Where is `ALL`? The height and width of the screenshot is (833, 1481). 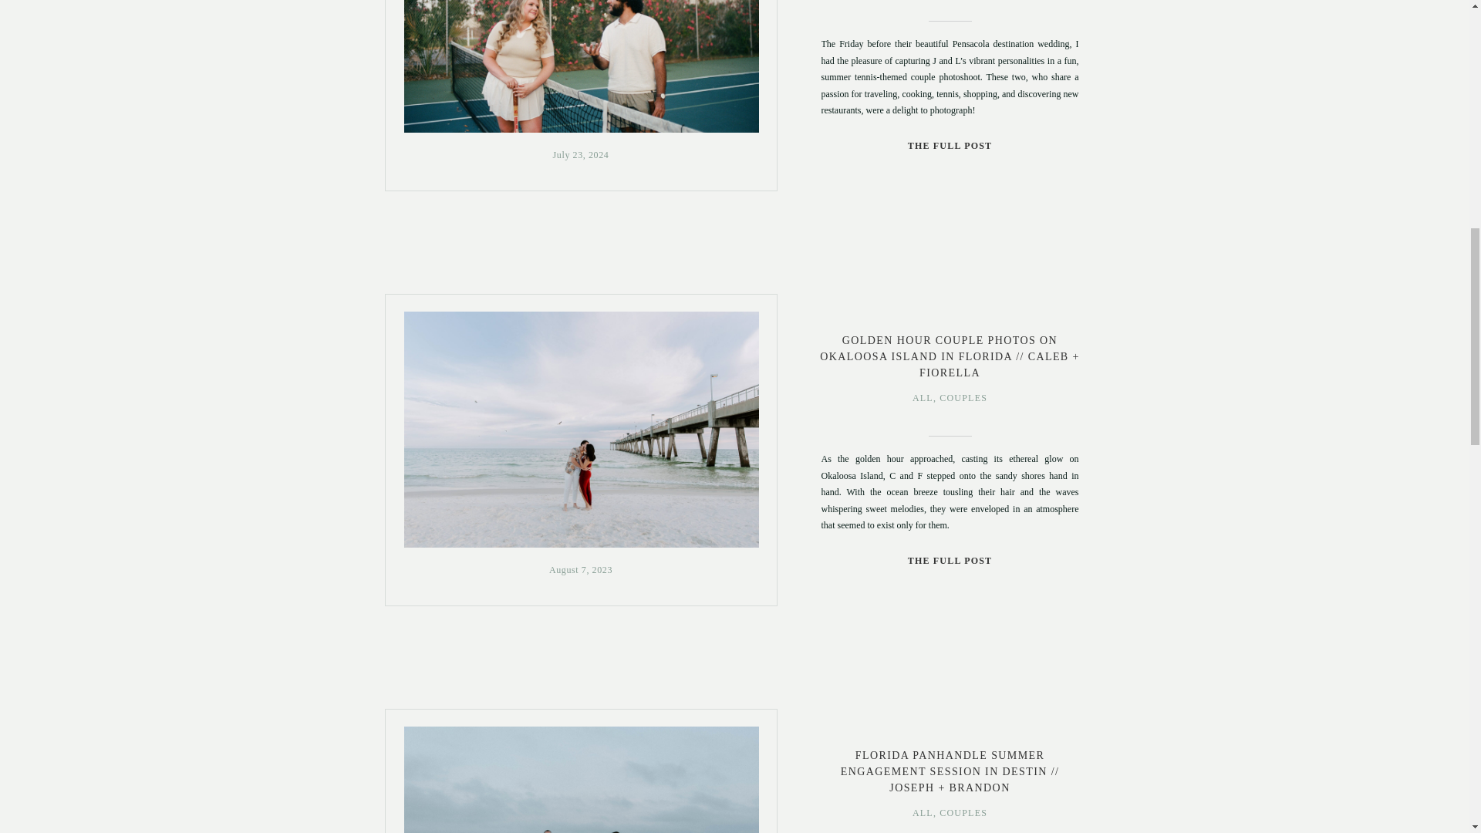 ALL is located at coordinates (923, 812).